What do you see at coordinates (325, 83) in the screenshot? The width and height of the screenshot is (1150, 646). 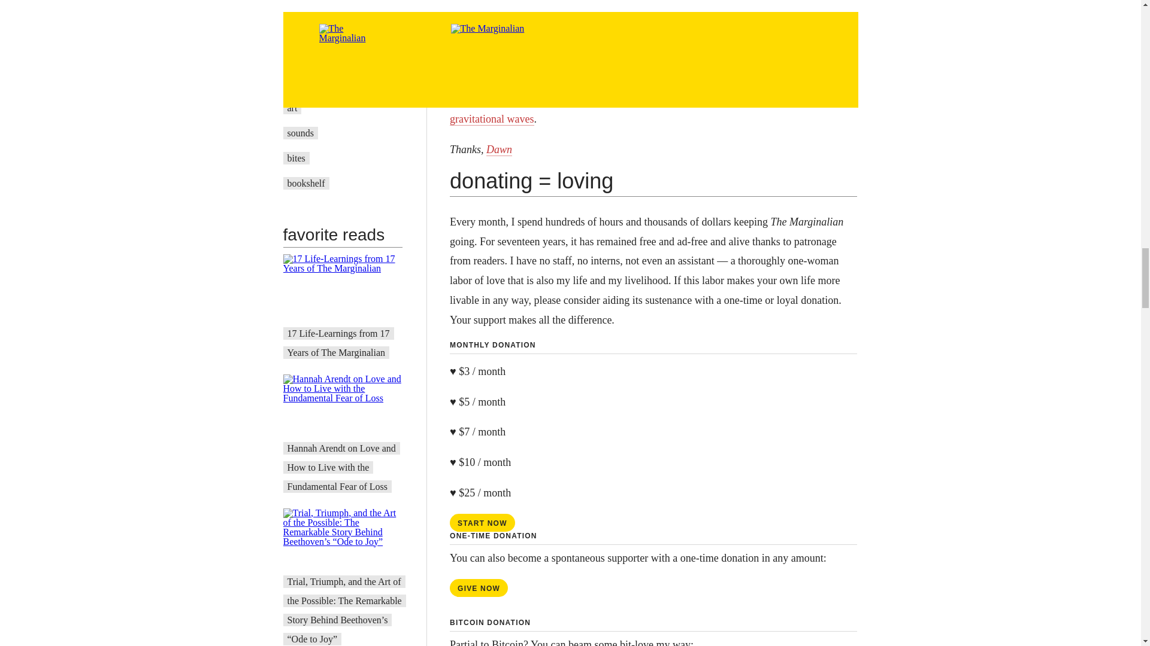 I see `A Velocity of Being` at bounding box center [325, 83].